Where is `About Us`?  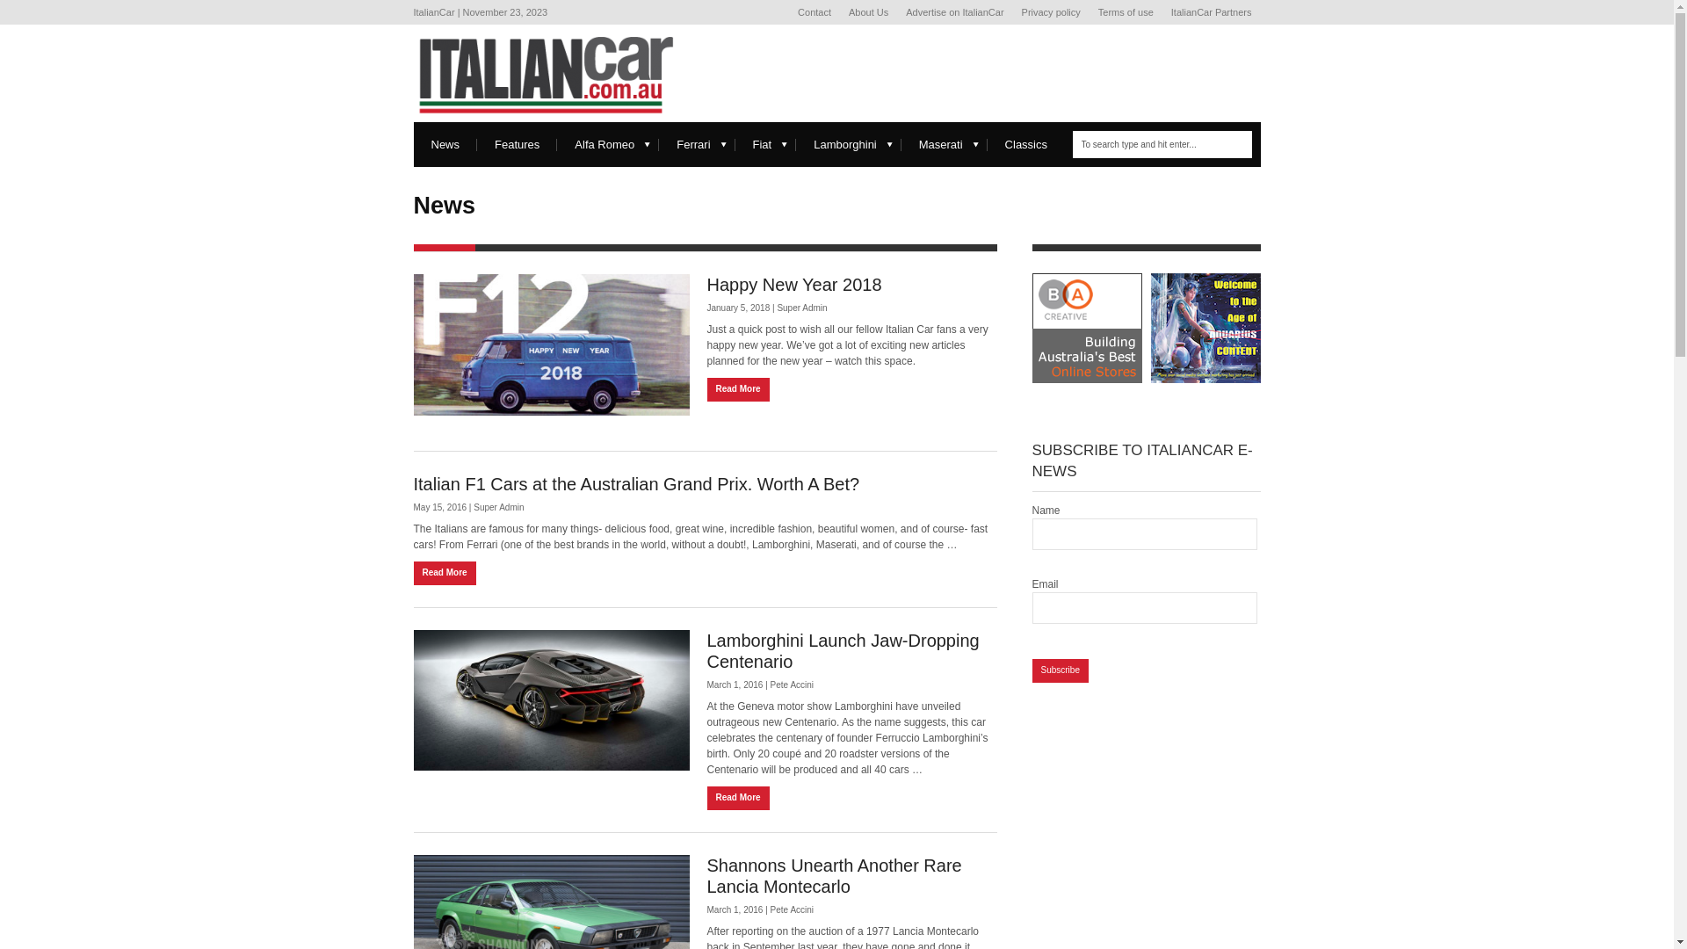
About Us is located at coordinates (868, 12).